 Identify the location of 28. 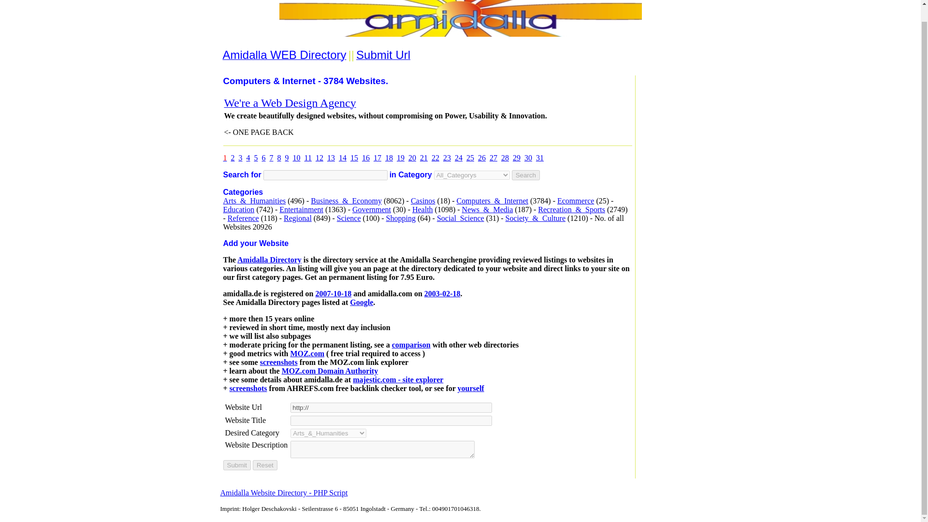
(505, 158).